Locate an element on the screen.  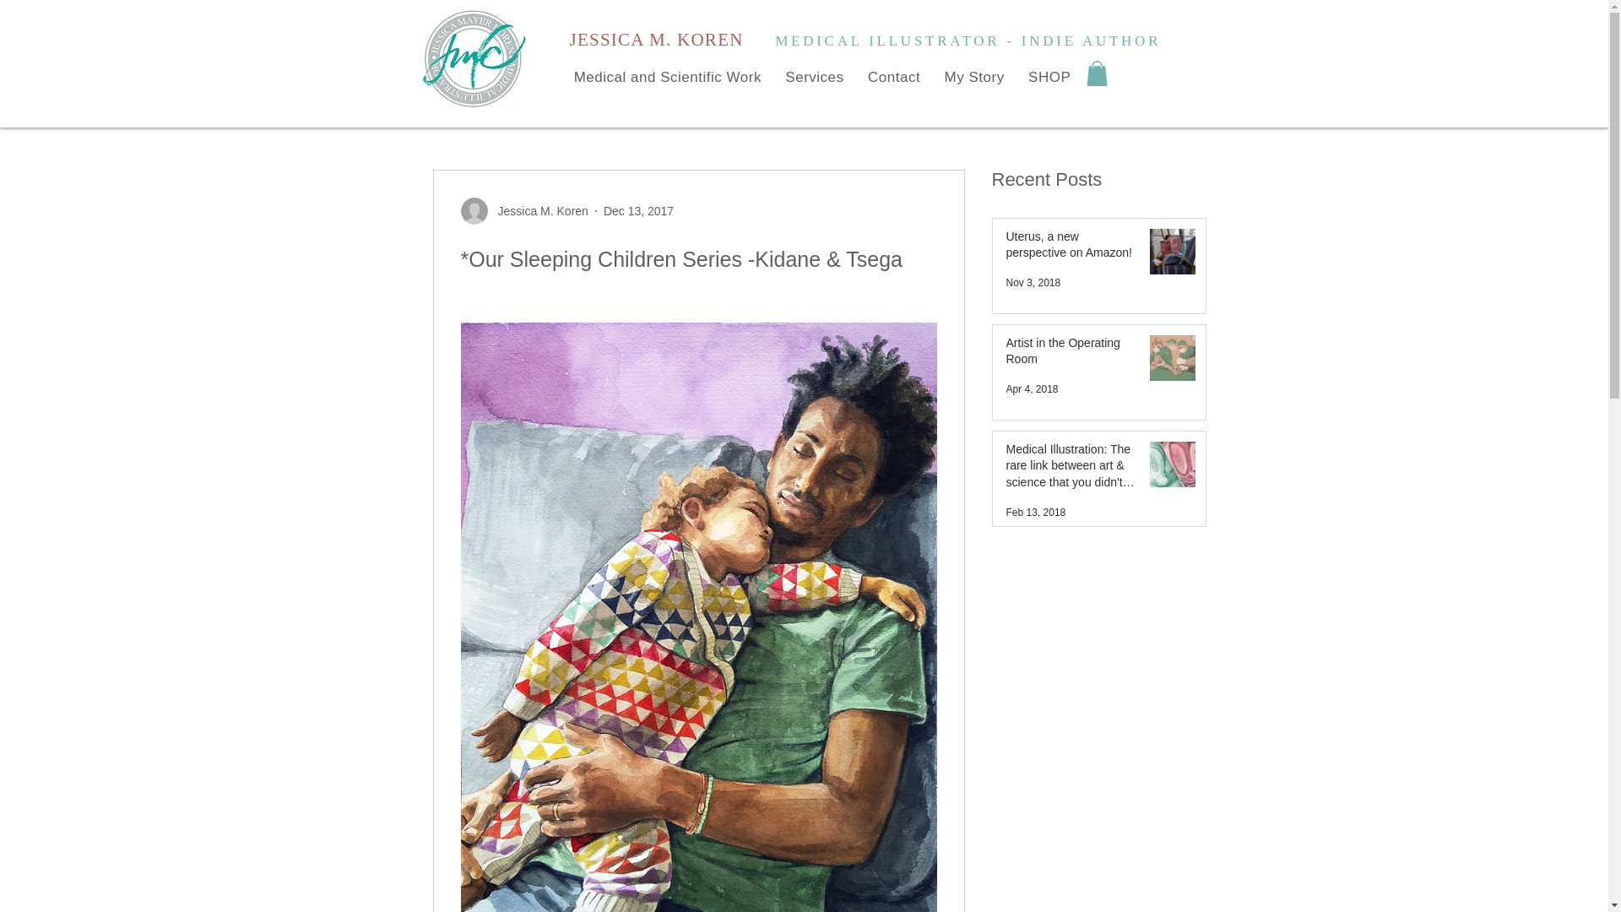
Jessica M. Koren is located at coordinates (537, 211).